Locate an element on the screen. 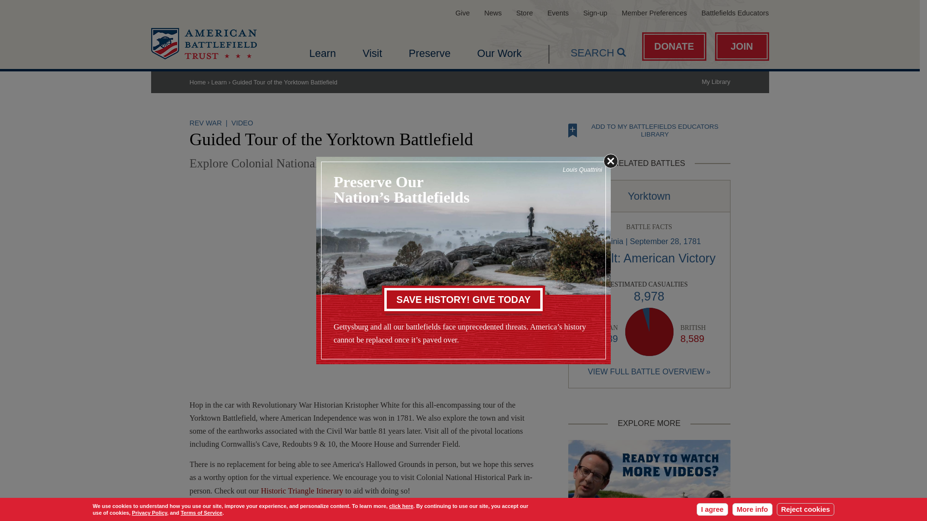 This screenshot has height=521, width=927. Battlefields Educators is located at coordinates (735, 13).